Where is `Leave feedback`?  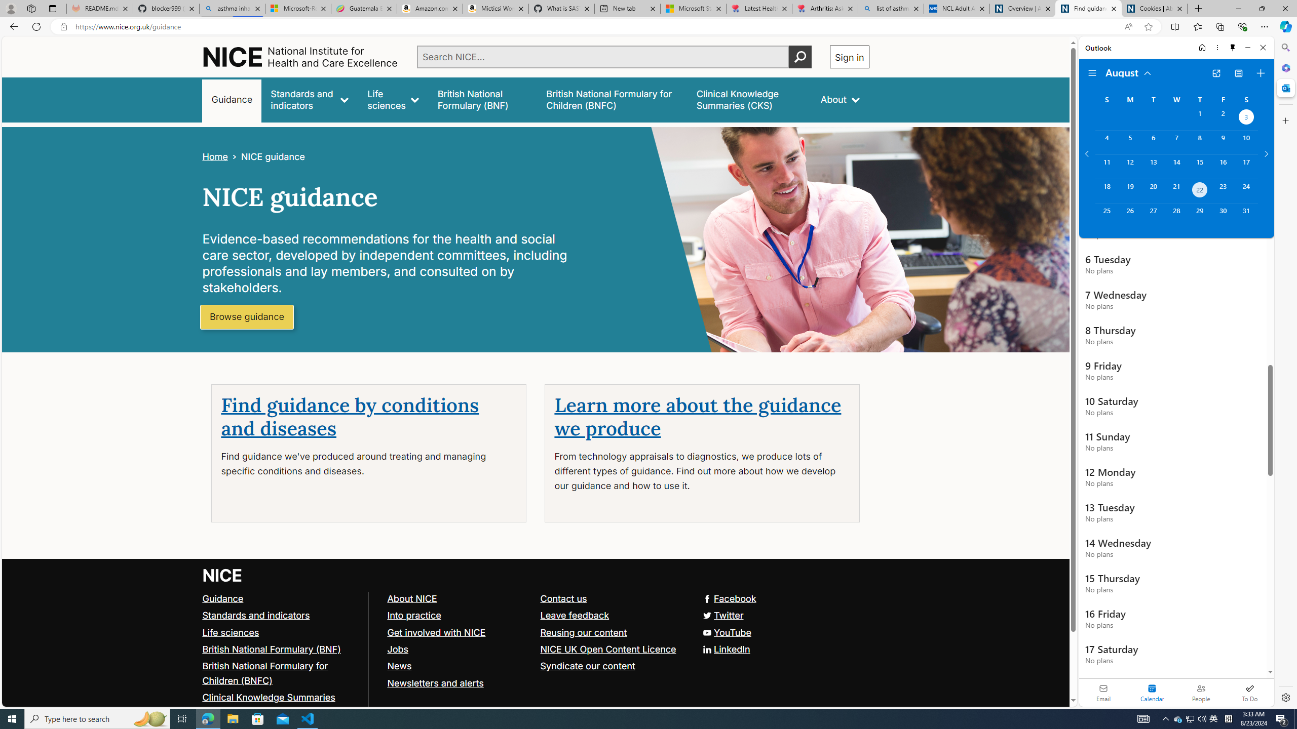 Leave feedback is located at coordinates (612, 616).